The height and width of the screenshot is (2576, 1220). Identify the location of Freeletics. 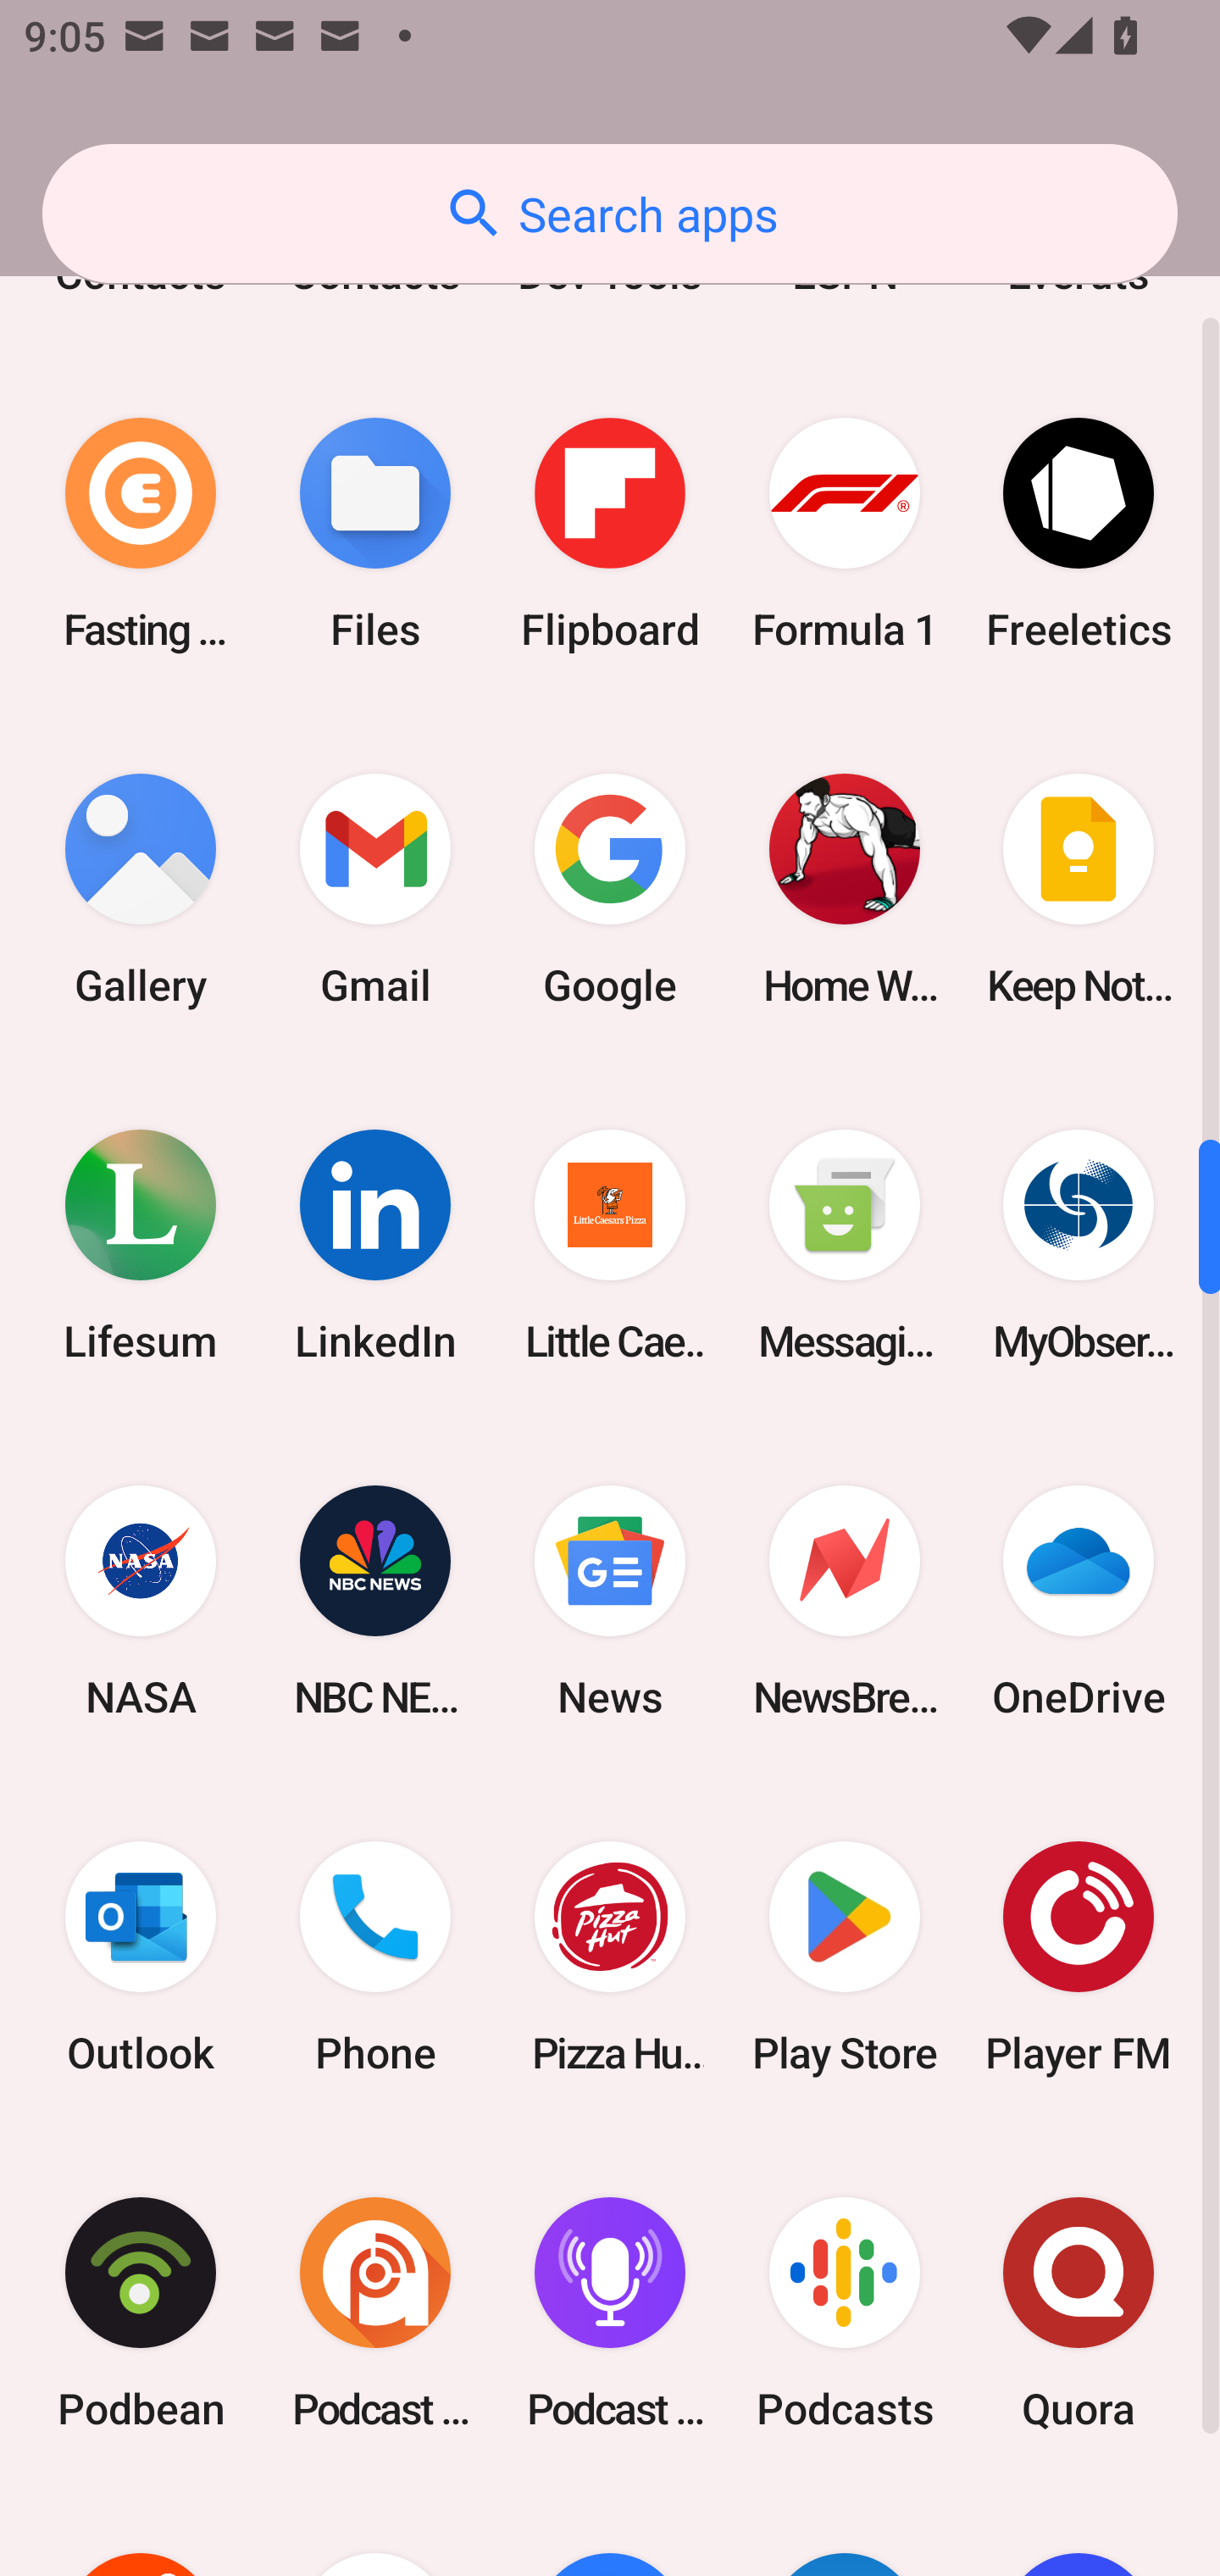
(1079, 533).